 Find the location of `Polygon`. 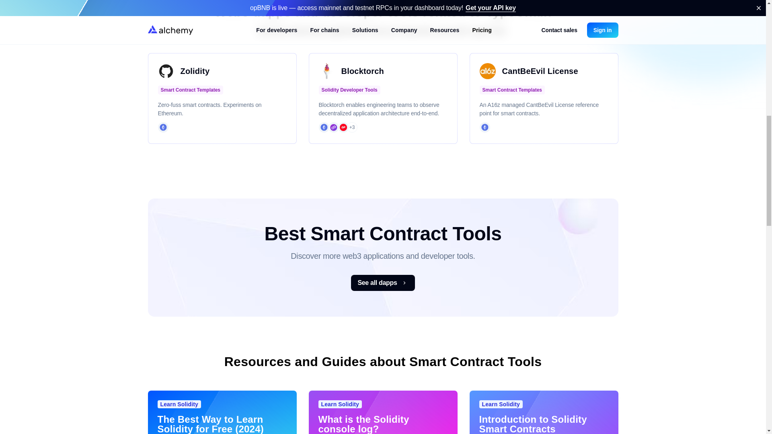

Polygon is located at coordinates (333, 127).